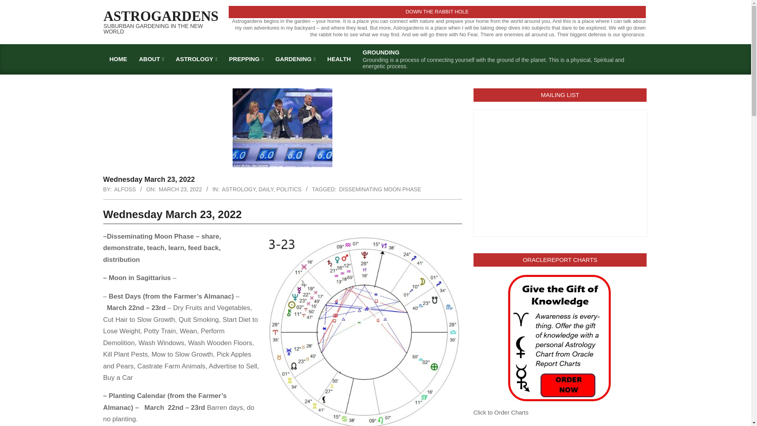 This screenshot has width=757, height=426. What do you see at coordinates (125, 189) in the screenshot?
I see `ALFOSS` at bounding box center [125, 189].